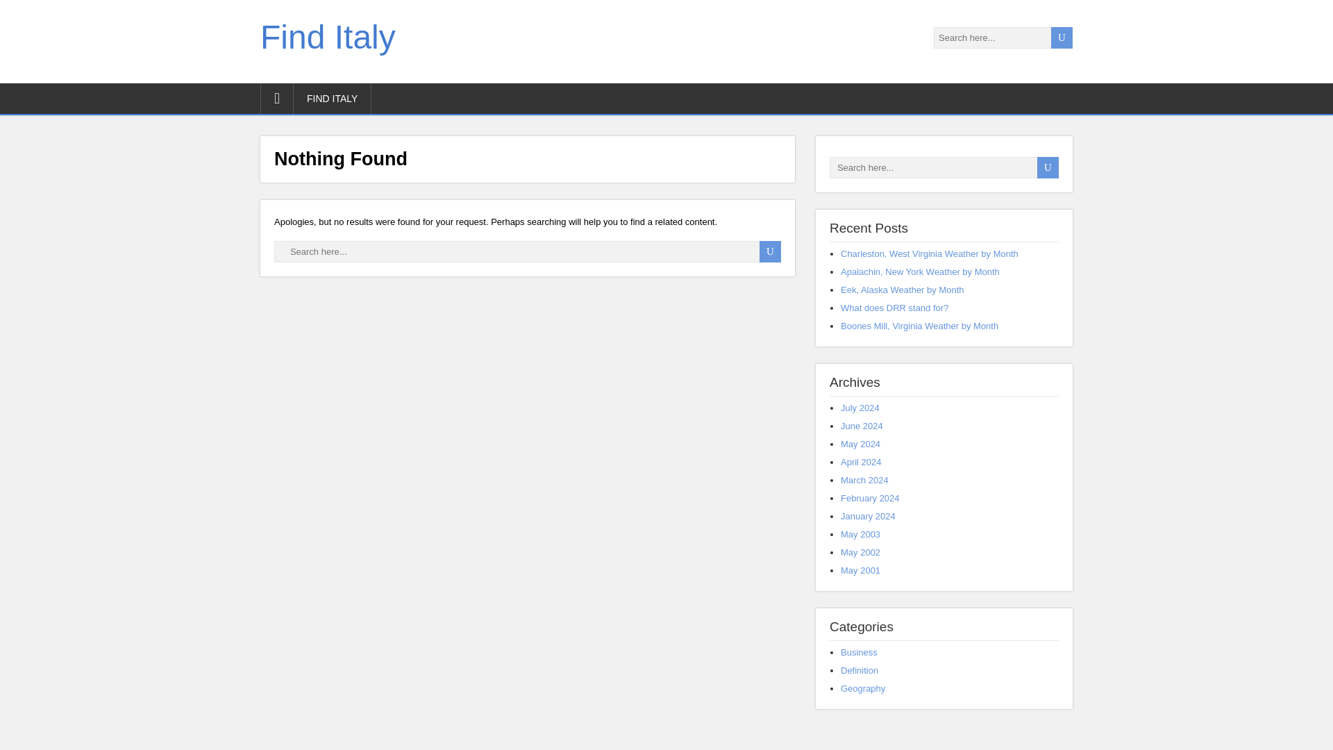  What do you see at coordinates (921, 272) in the screenshot?
I see `Apalachin, New York Weather by Month` at bounding box center [921, 272].